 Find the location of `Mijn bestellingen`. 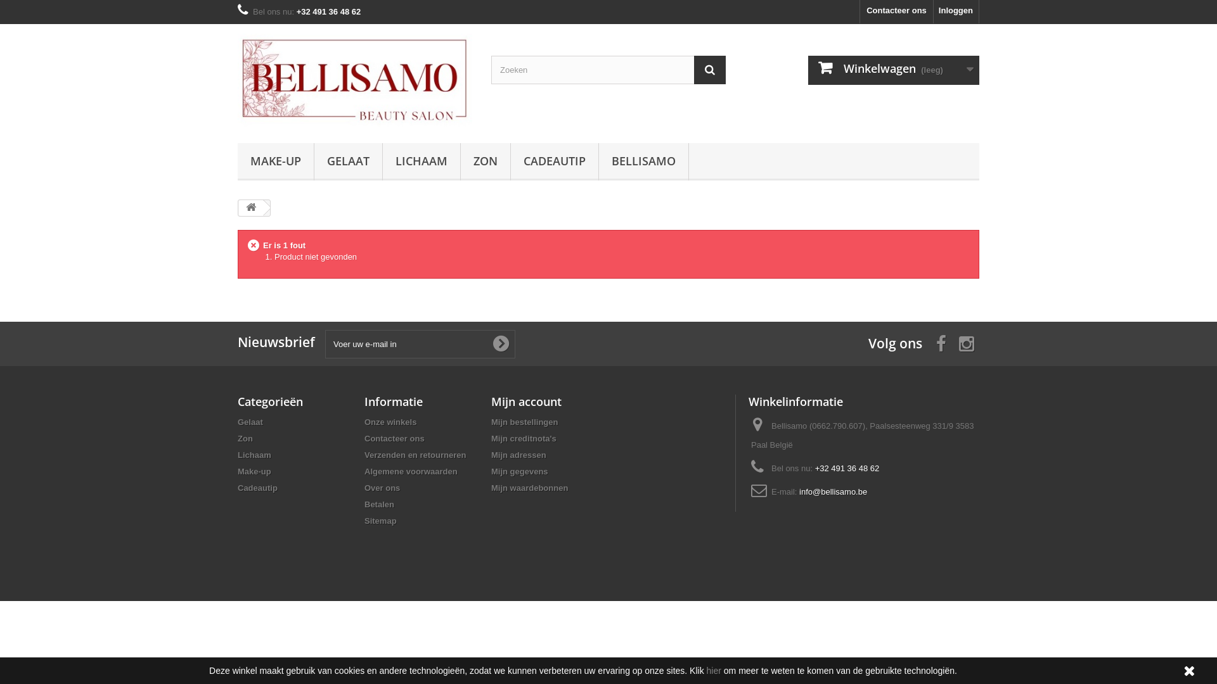

Mijn bestellingen is located at coordinates (525, 422).